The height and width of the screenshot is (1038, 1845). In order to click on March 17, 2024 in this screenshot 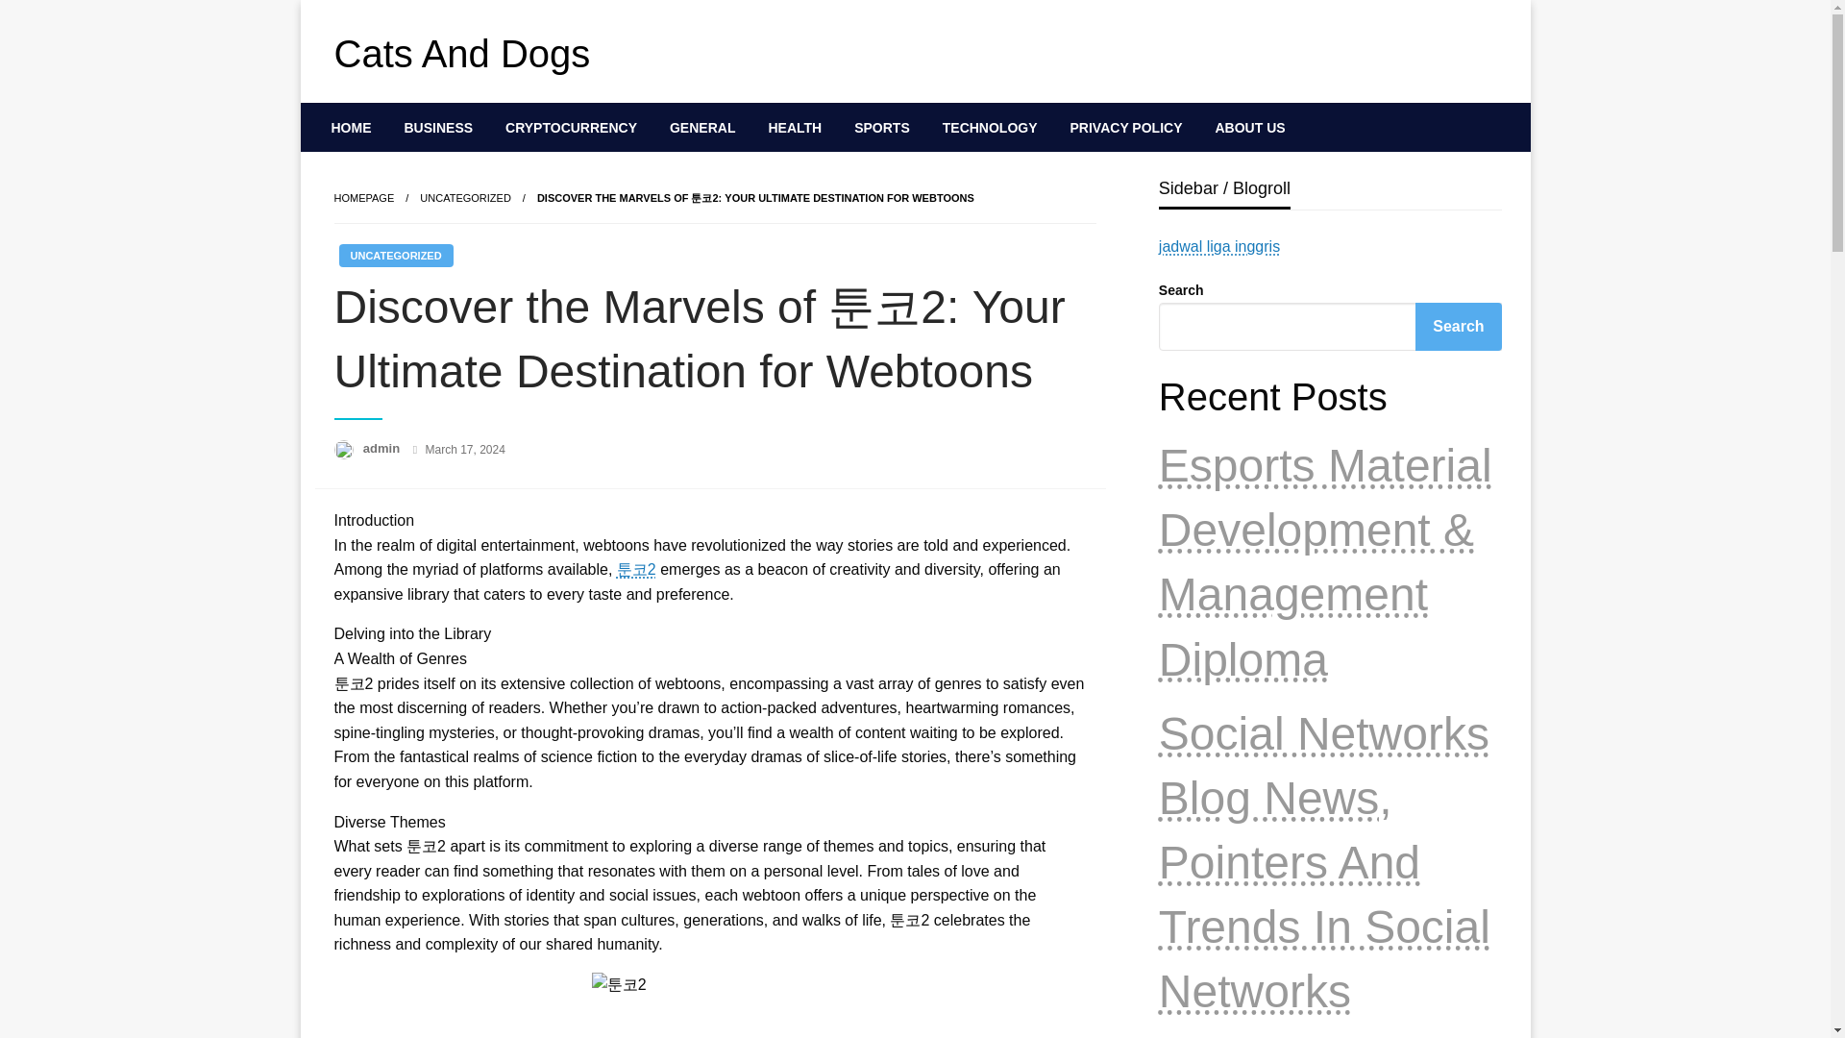, I will do `click(463, 450)`.